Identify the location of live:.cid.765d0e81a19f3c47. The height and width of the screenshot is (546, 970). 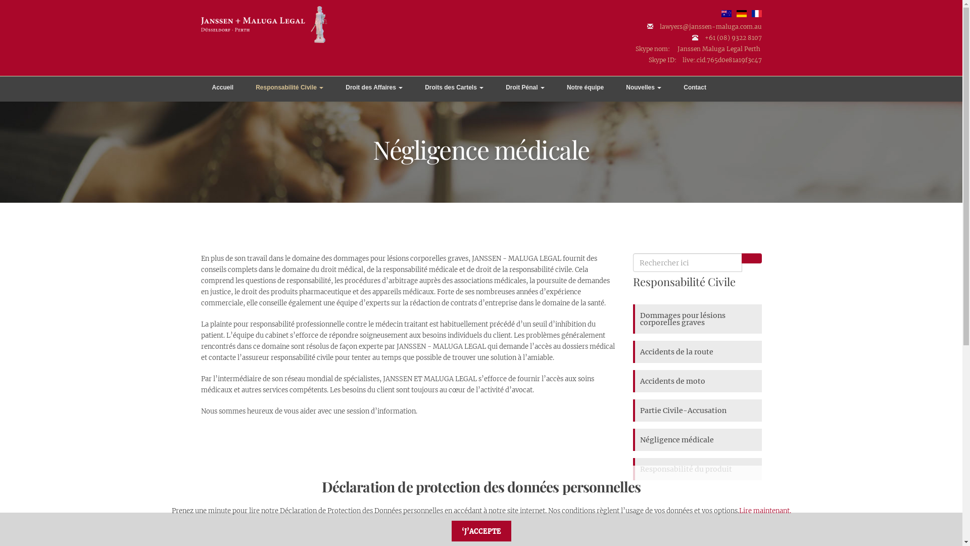
(721, 60).